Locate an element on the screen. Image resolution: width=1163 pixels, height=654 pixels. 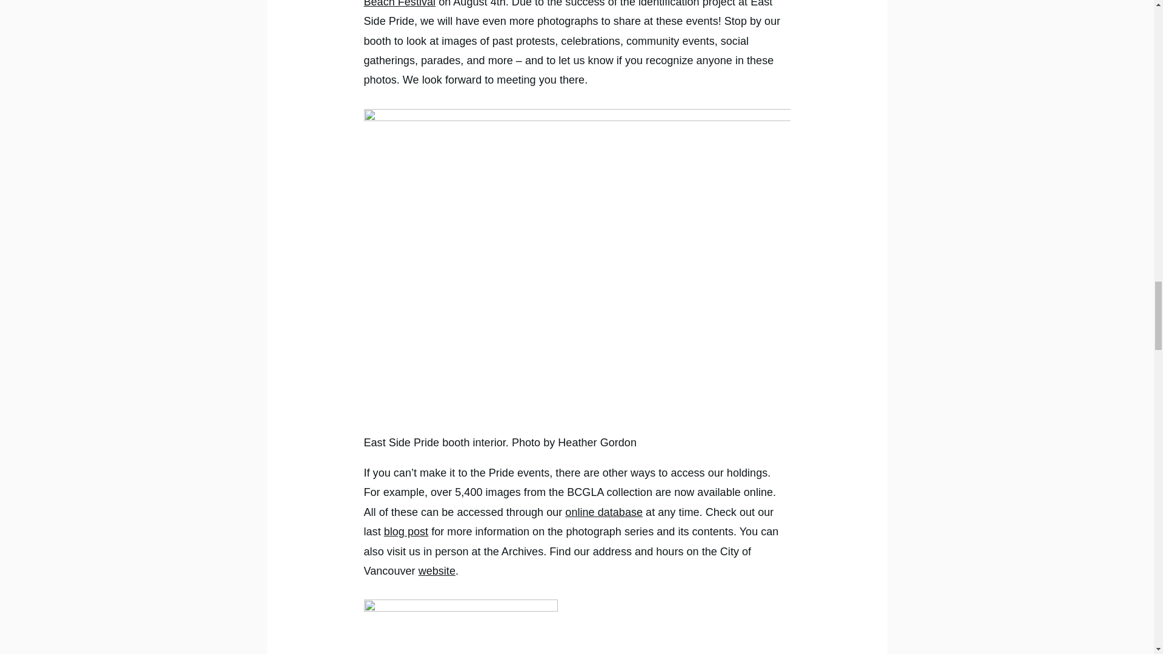
Sunset Beach Festival is located at coordinates (566, 4).